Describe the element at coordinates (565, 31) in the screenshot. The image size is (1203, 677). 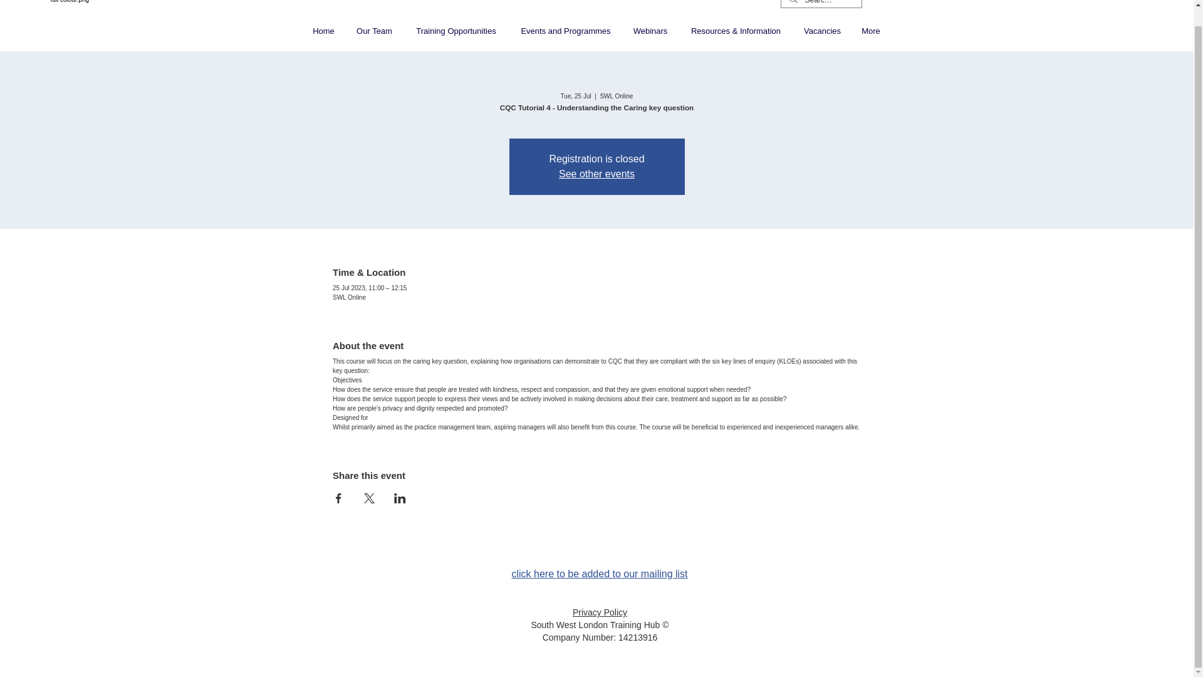
I see `Events and Programmes` at that location.